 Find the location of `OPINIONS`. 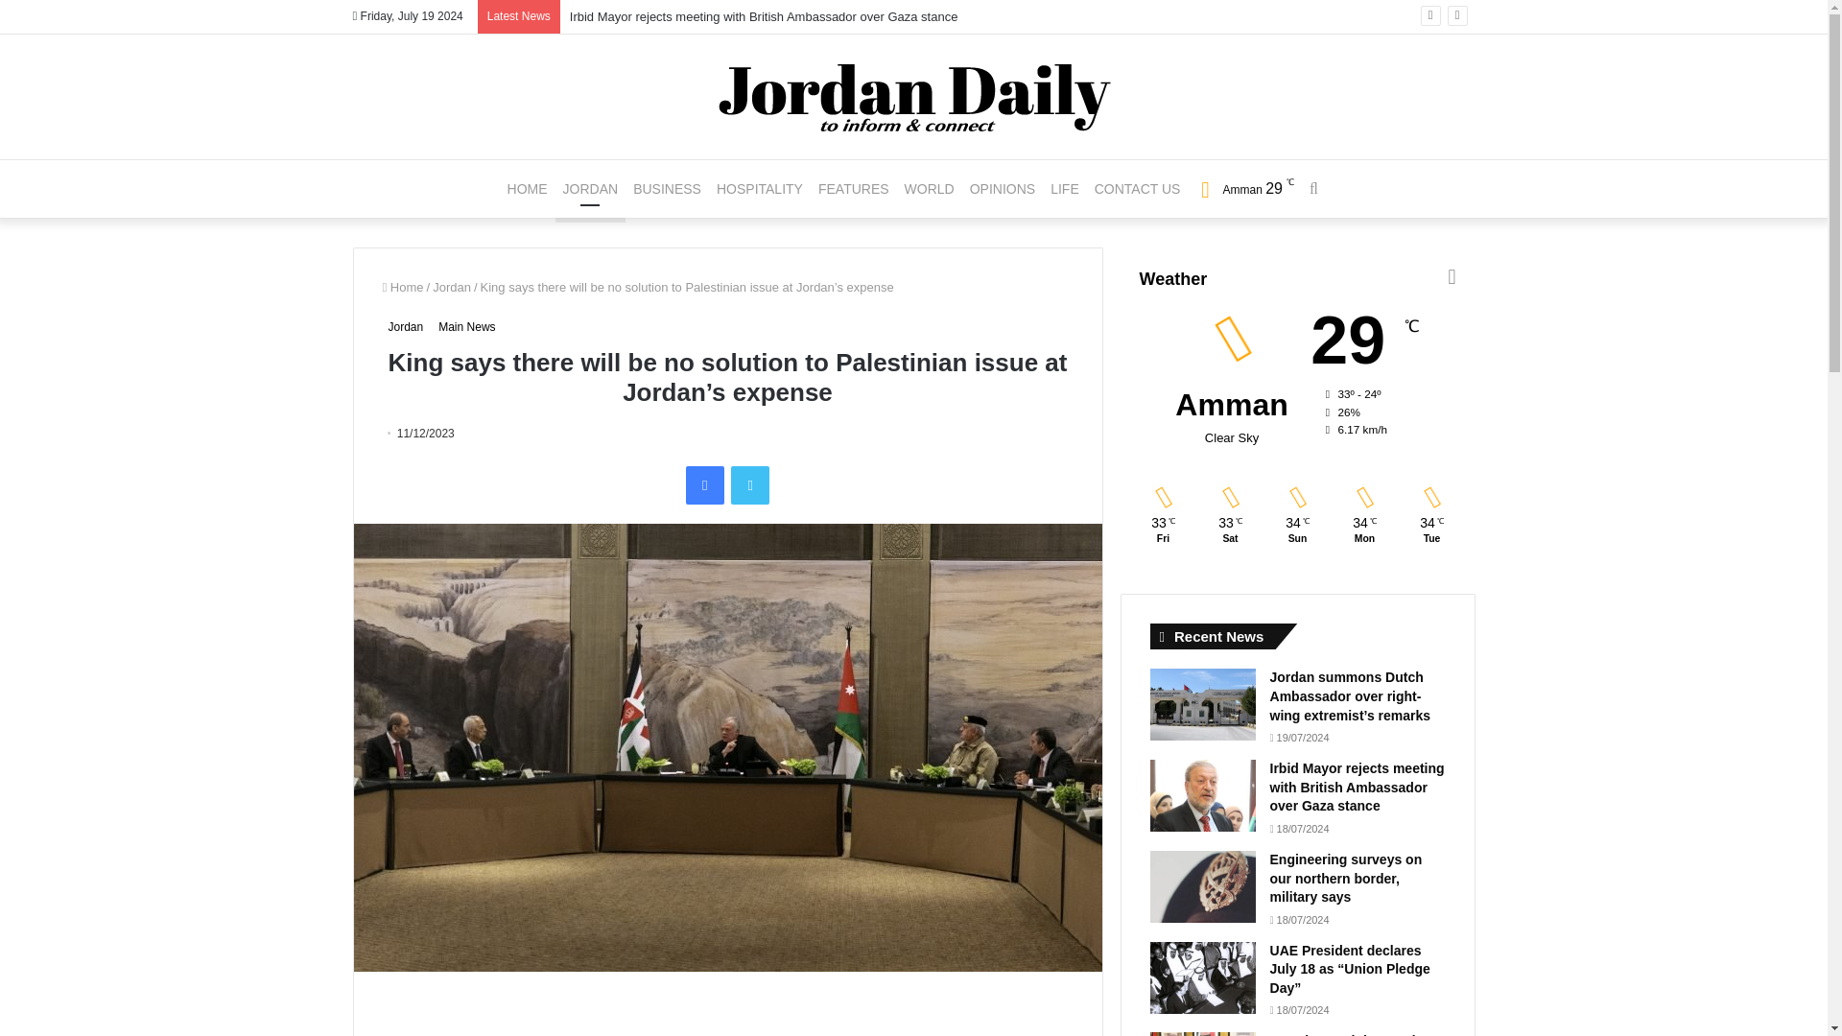

OPINIONS is located at coordinates (1002, 188).